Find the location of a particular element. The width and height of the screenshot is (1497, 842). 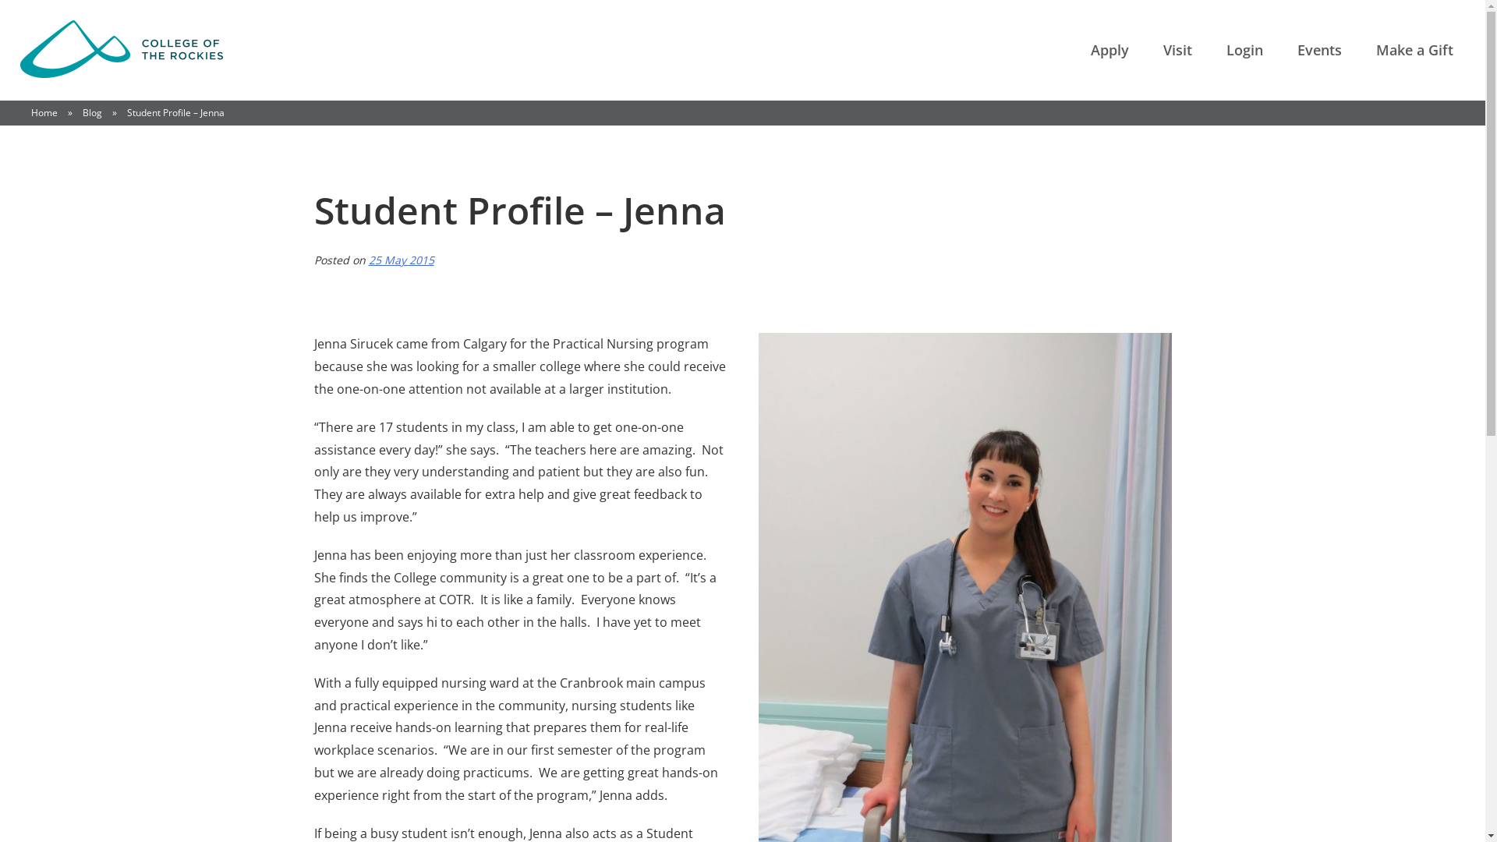

25 May 2015 is located at coordinates (401, 260).